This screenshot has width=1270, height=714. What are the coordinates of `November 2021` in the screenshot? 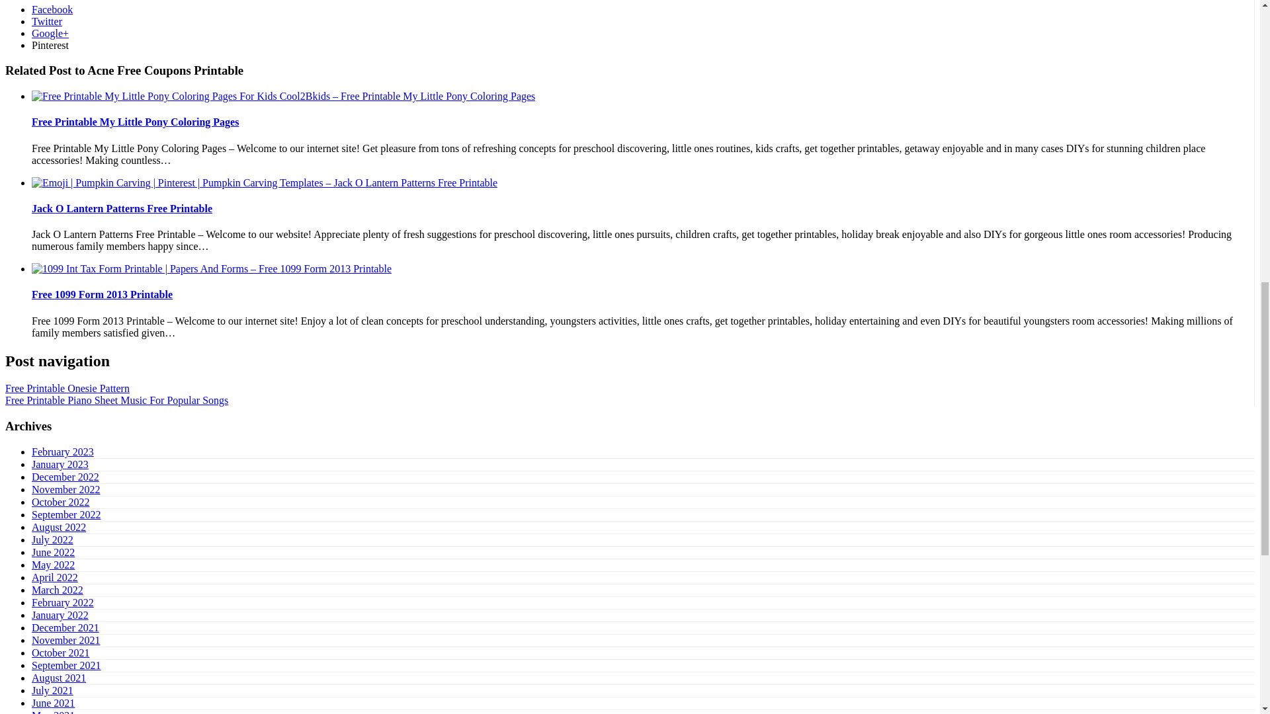 It's located at (66, 640).